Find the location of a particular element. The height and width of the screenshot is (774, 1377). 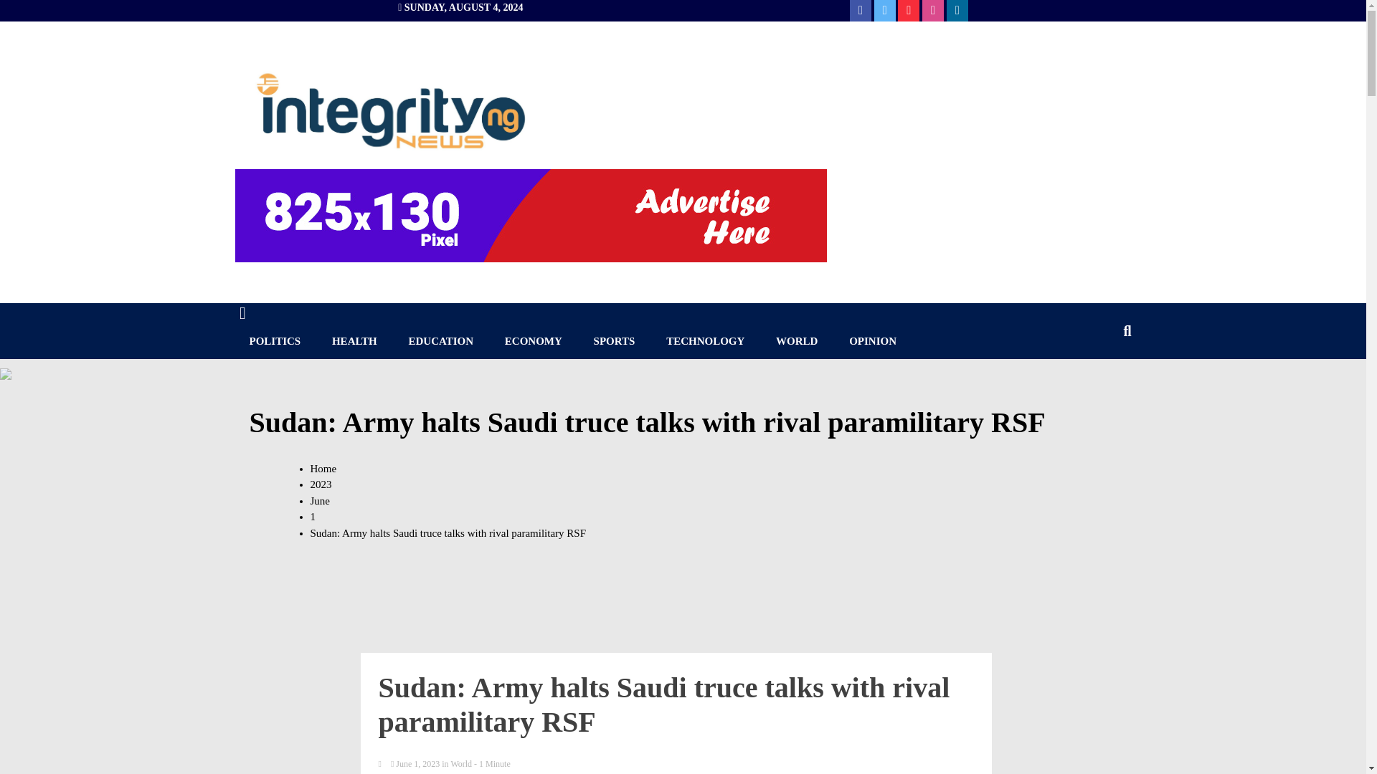

Estimated Reading Time of Article is located at coordinates (492, 764).